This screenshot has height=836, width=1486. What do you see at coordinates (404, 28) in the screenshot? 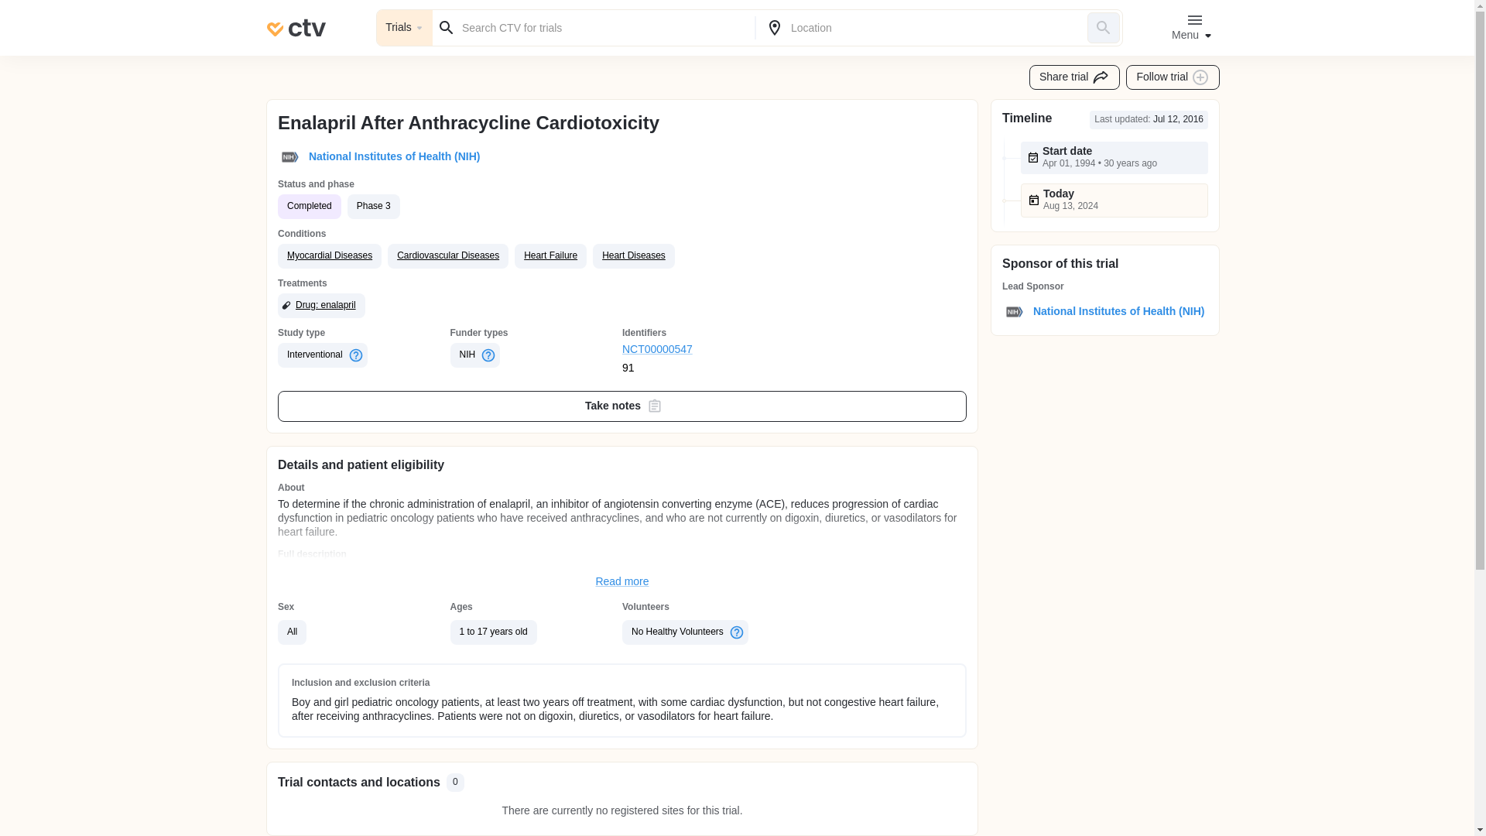
I see `Trials` at bounding box center [404, 28].